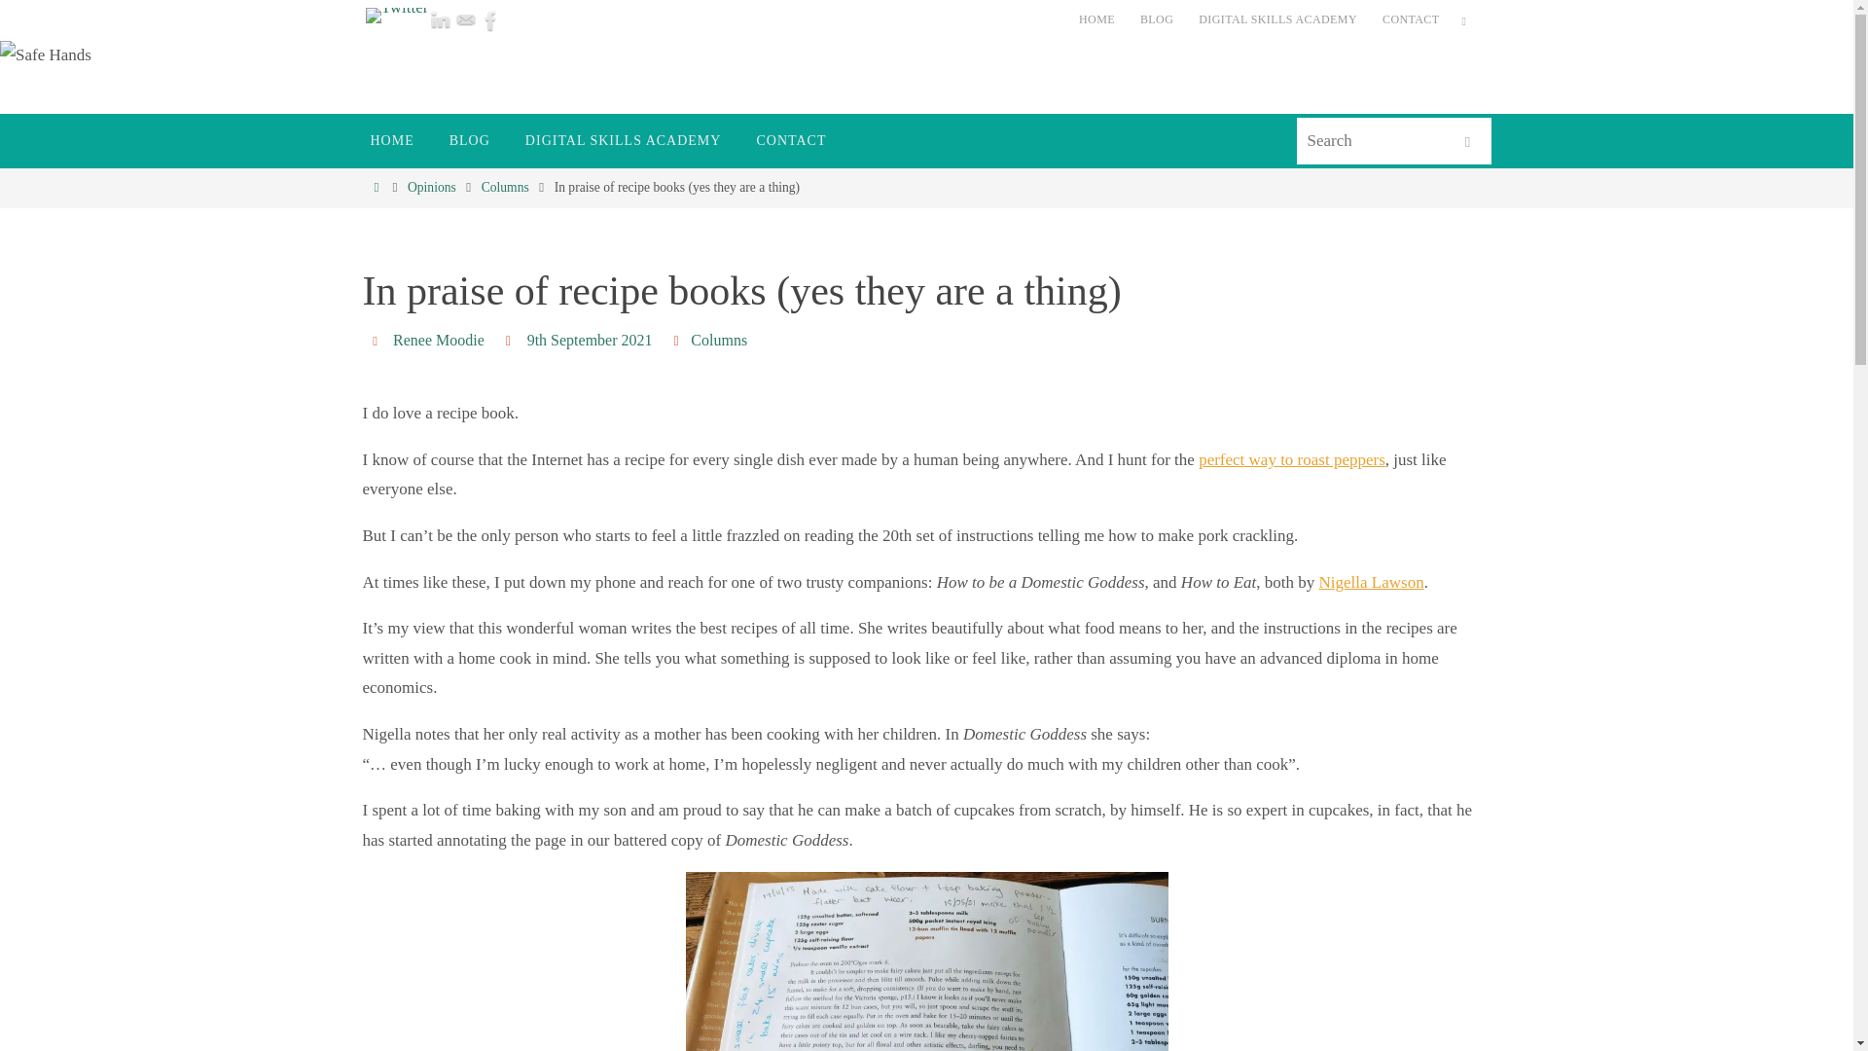 This screenshot has width=1868, height=1051. What do you see at coordinates (1371, 582) in the screenshot?
I see `Nigella Lawson` at bounding box center [1371, 582].